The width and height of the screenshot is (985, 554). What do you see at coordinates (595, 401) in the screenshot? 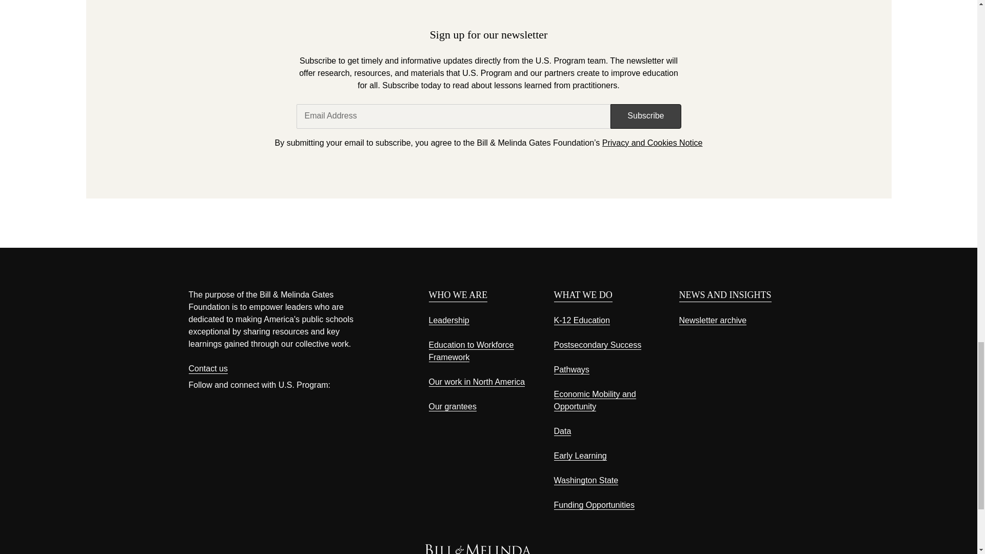
I see `Economic Mobility and Opportunity` at bounding box center [595, 401].